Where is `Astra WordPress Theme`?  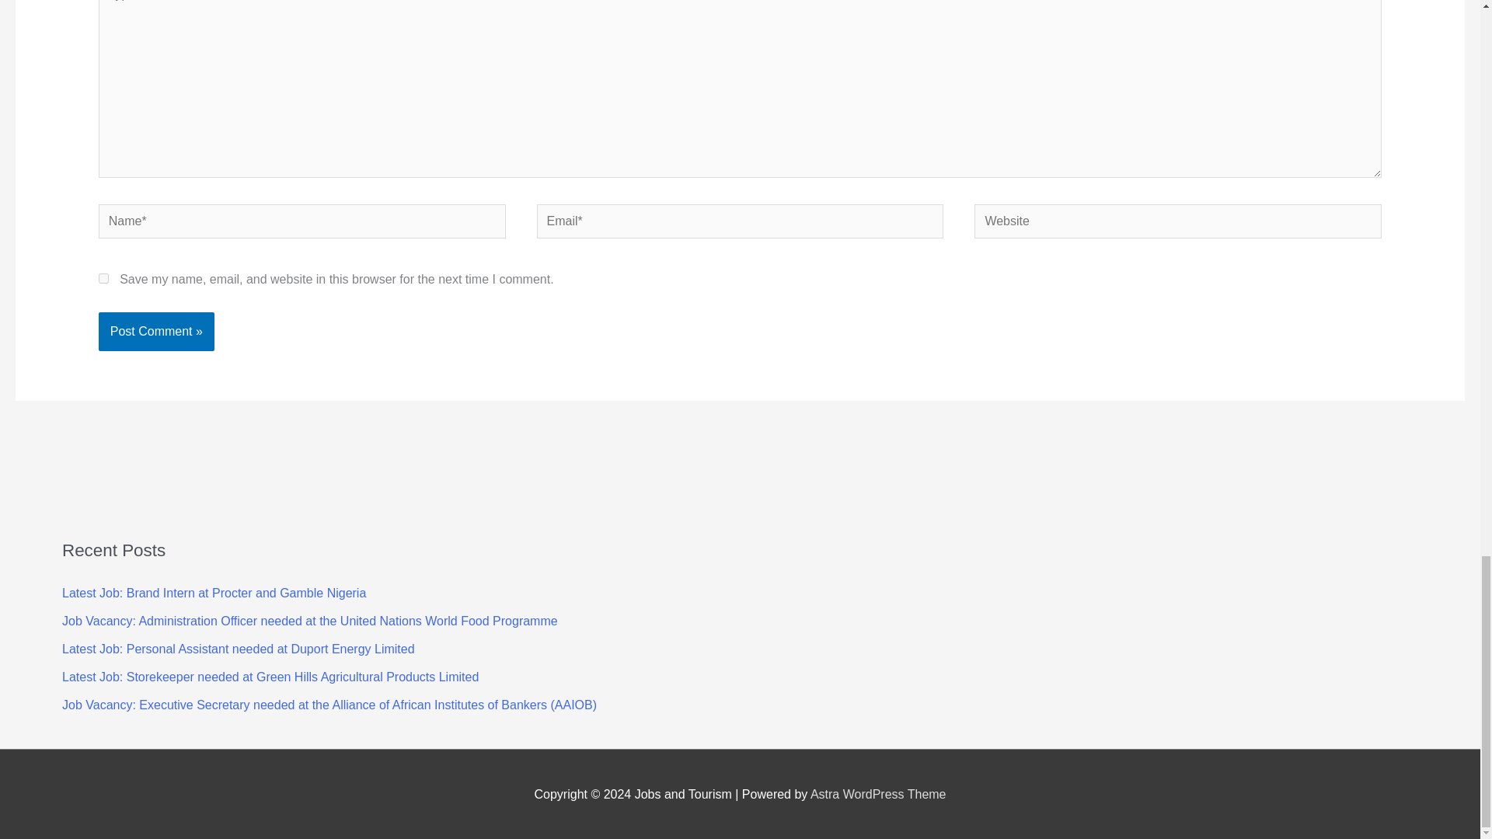 Astra WordPress Theme is located at coordinates (878, 794).